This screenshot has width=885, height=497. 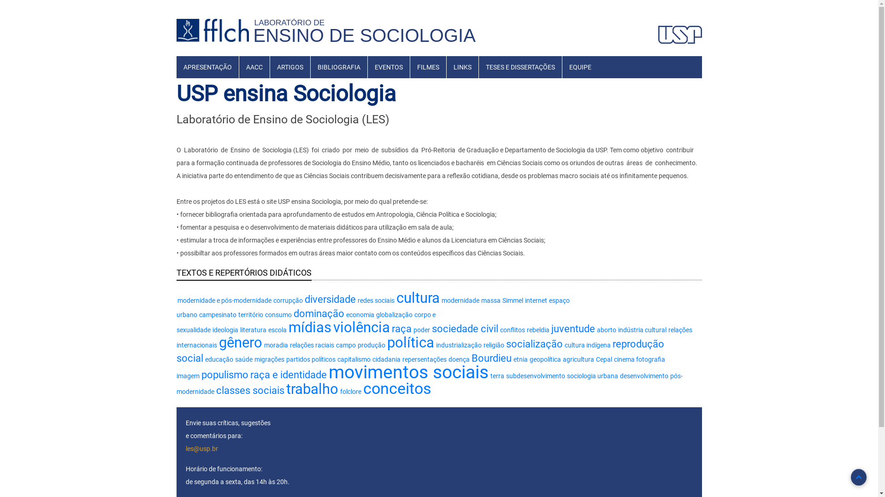 What do you see at coordinates (386, 359) in the screenshot?
I see `cidadania` at bounding box center [386, 359].